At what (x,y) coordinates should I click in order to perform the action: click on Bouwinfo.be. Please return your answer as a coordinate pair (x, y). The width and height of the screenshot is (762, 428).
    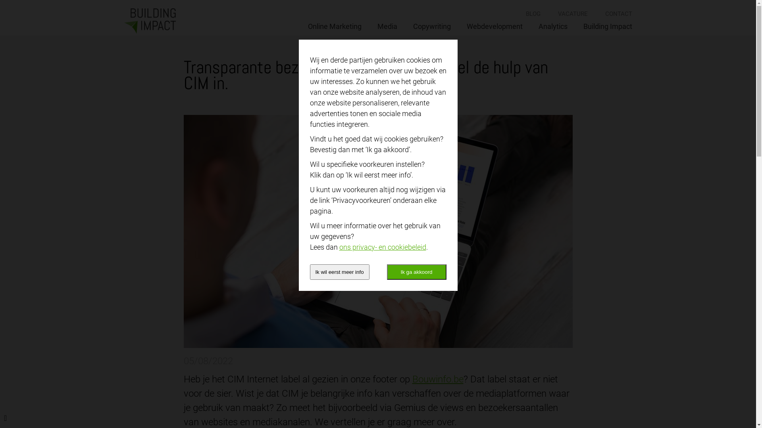
    Looking at the image, I should click on (437, 379).